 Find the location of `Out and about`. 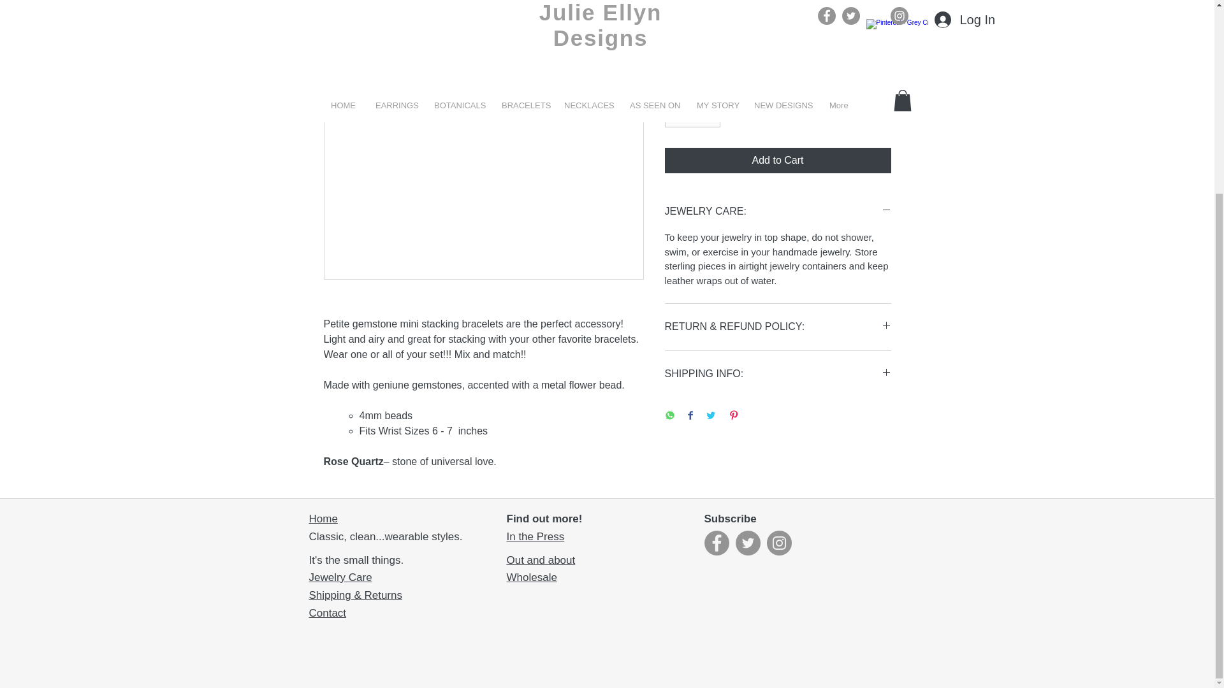

Out and about is located at coordinates (541, 560).